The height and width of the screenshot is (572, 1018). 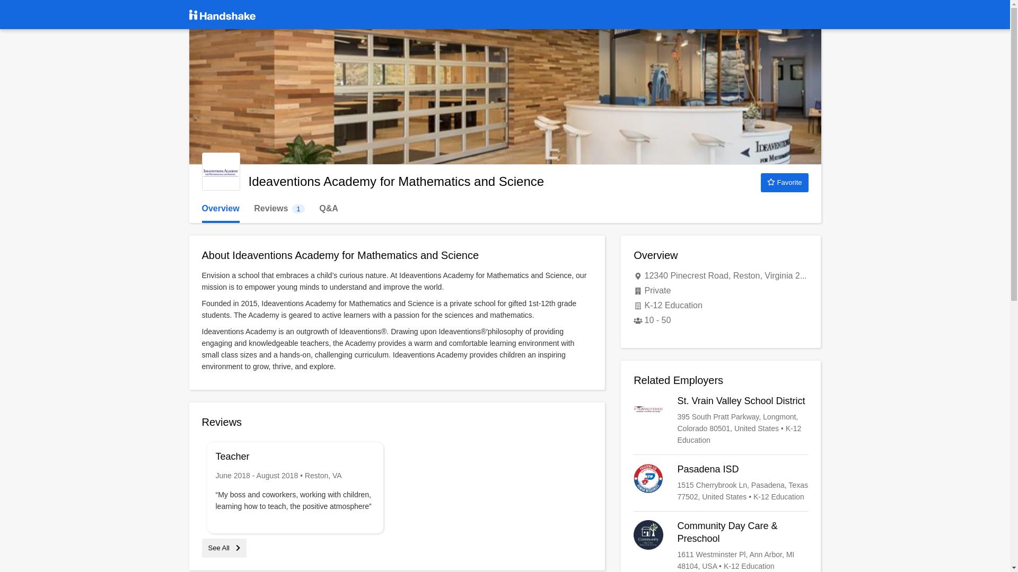 What do you see at coordinates (221, 209) in the screenshot?
I see `Ideaventions Academy for Mathematics and Science` at bounding box center [221, 209].